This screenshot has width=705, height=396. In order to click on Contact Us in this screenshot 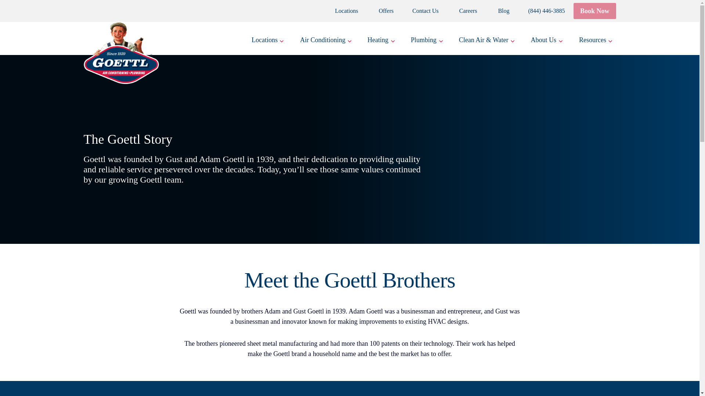, I will do `click(421, 11)`.